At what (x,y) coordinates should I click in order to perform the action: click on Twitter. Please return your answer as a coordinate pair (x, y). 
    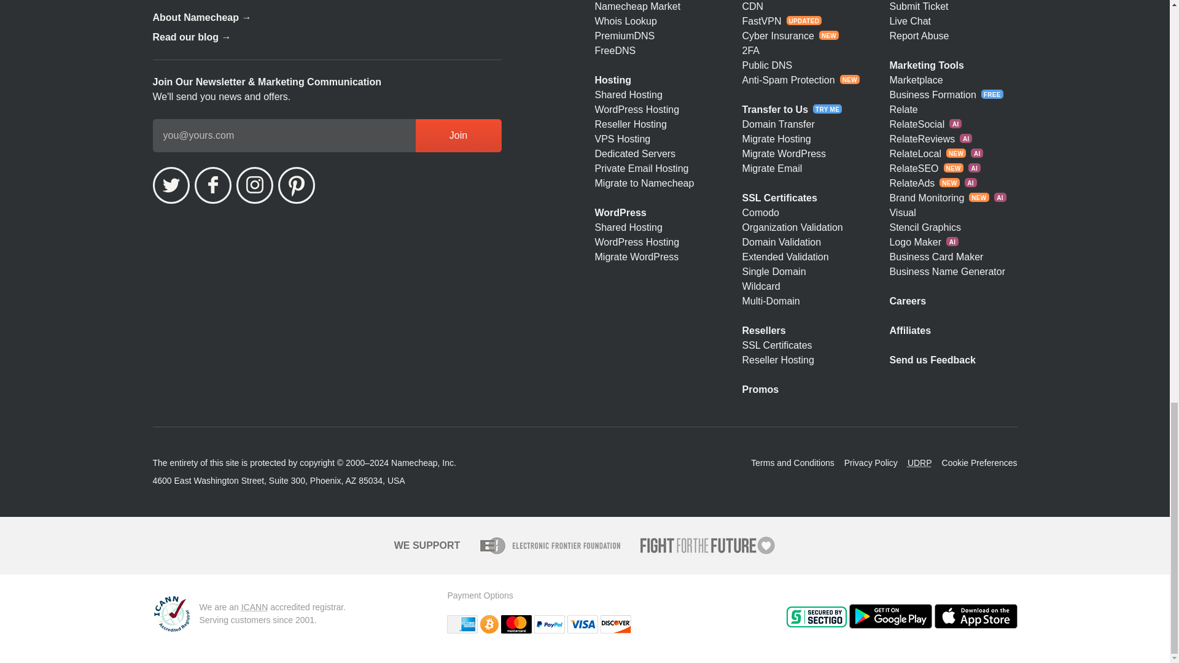
    Looking at the image, I should click on (170, 185).